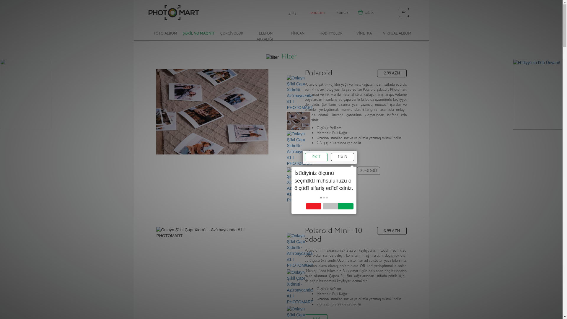 The height and width of the screenshot is (319, 567). I want to click on endirim, so click(317, 13).